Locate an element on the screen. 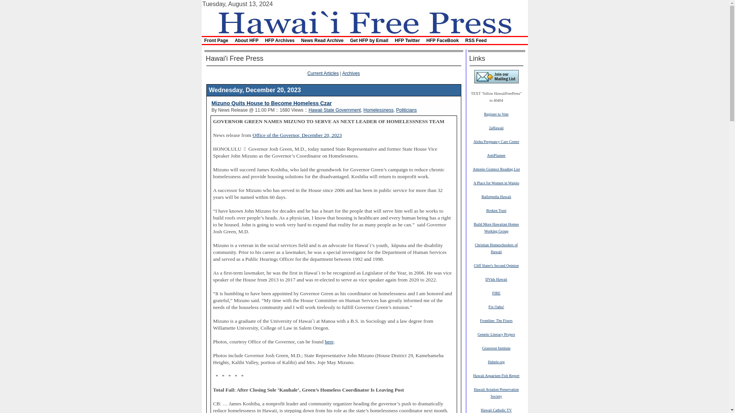 The height and width of the screenshot is (413, 735). Hawaii Free Press is located at coordinates (364, 21).